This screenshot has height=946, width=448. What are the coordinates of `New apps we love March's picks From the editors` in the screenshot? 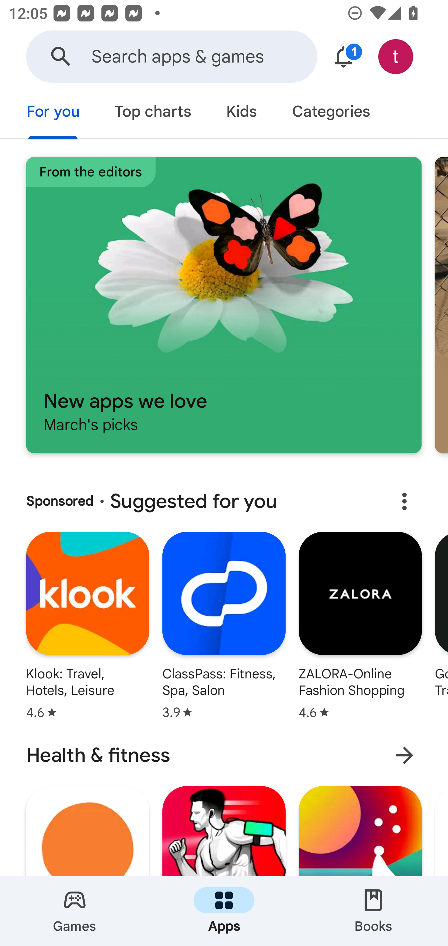 It's located at (224, 305).